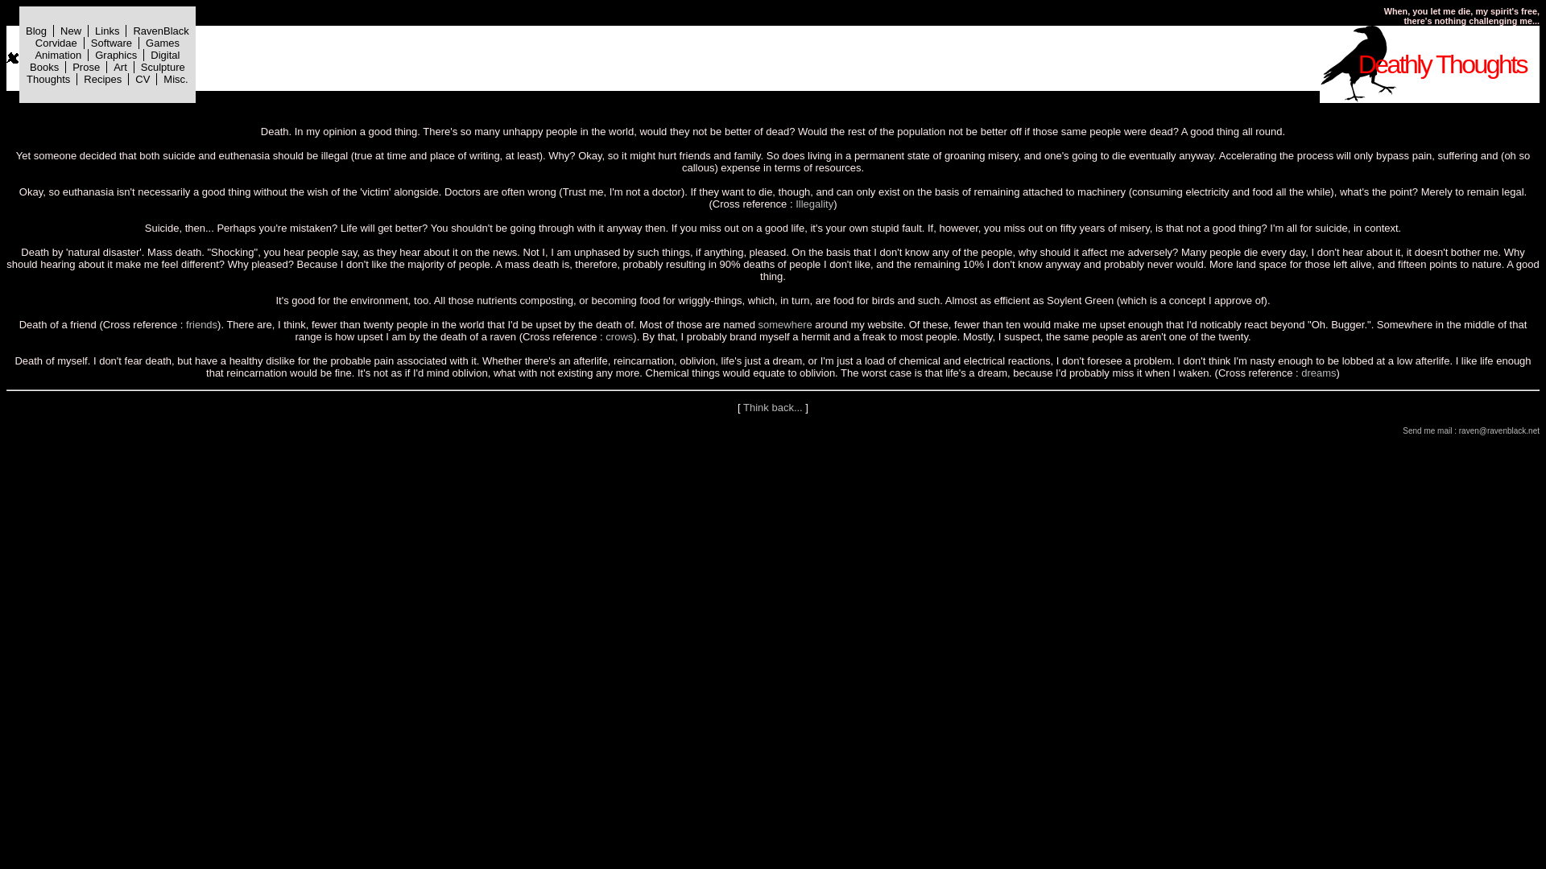 The image size is (1546, 869). Describe the element at coordinates (814, 204) in the screenshot. I see `Illegality` at that location.